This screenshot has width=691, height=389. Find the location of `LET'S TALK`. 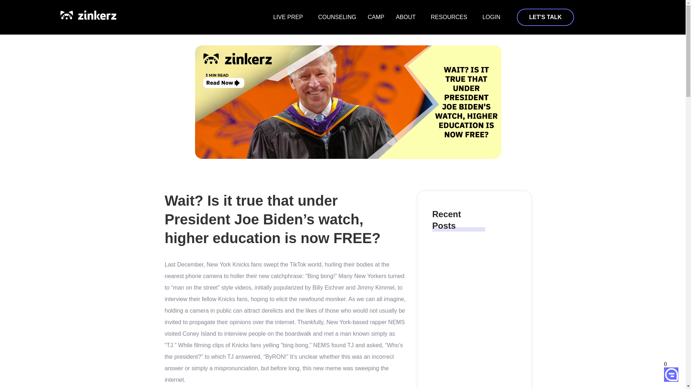

LET'S TALK is located at coordinates (546, 17).